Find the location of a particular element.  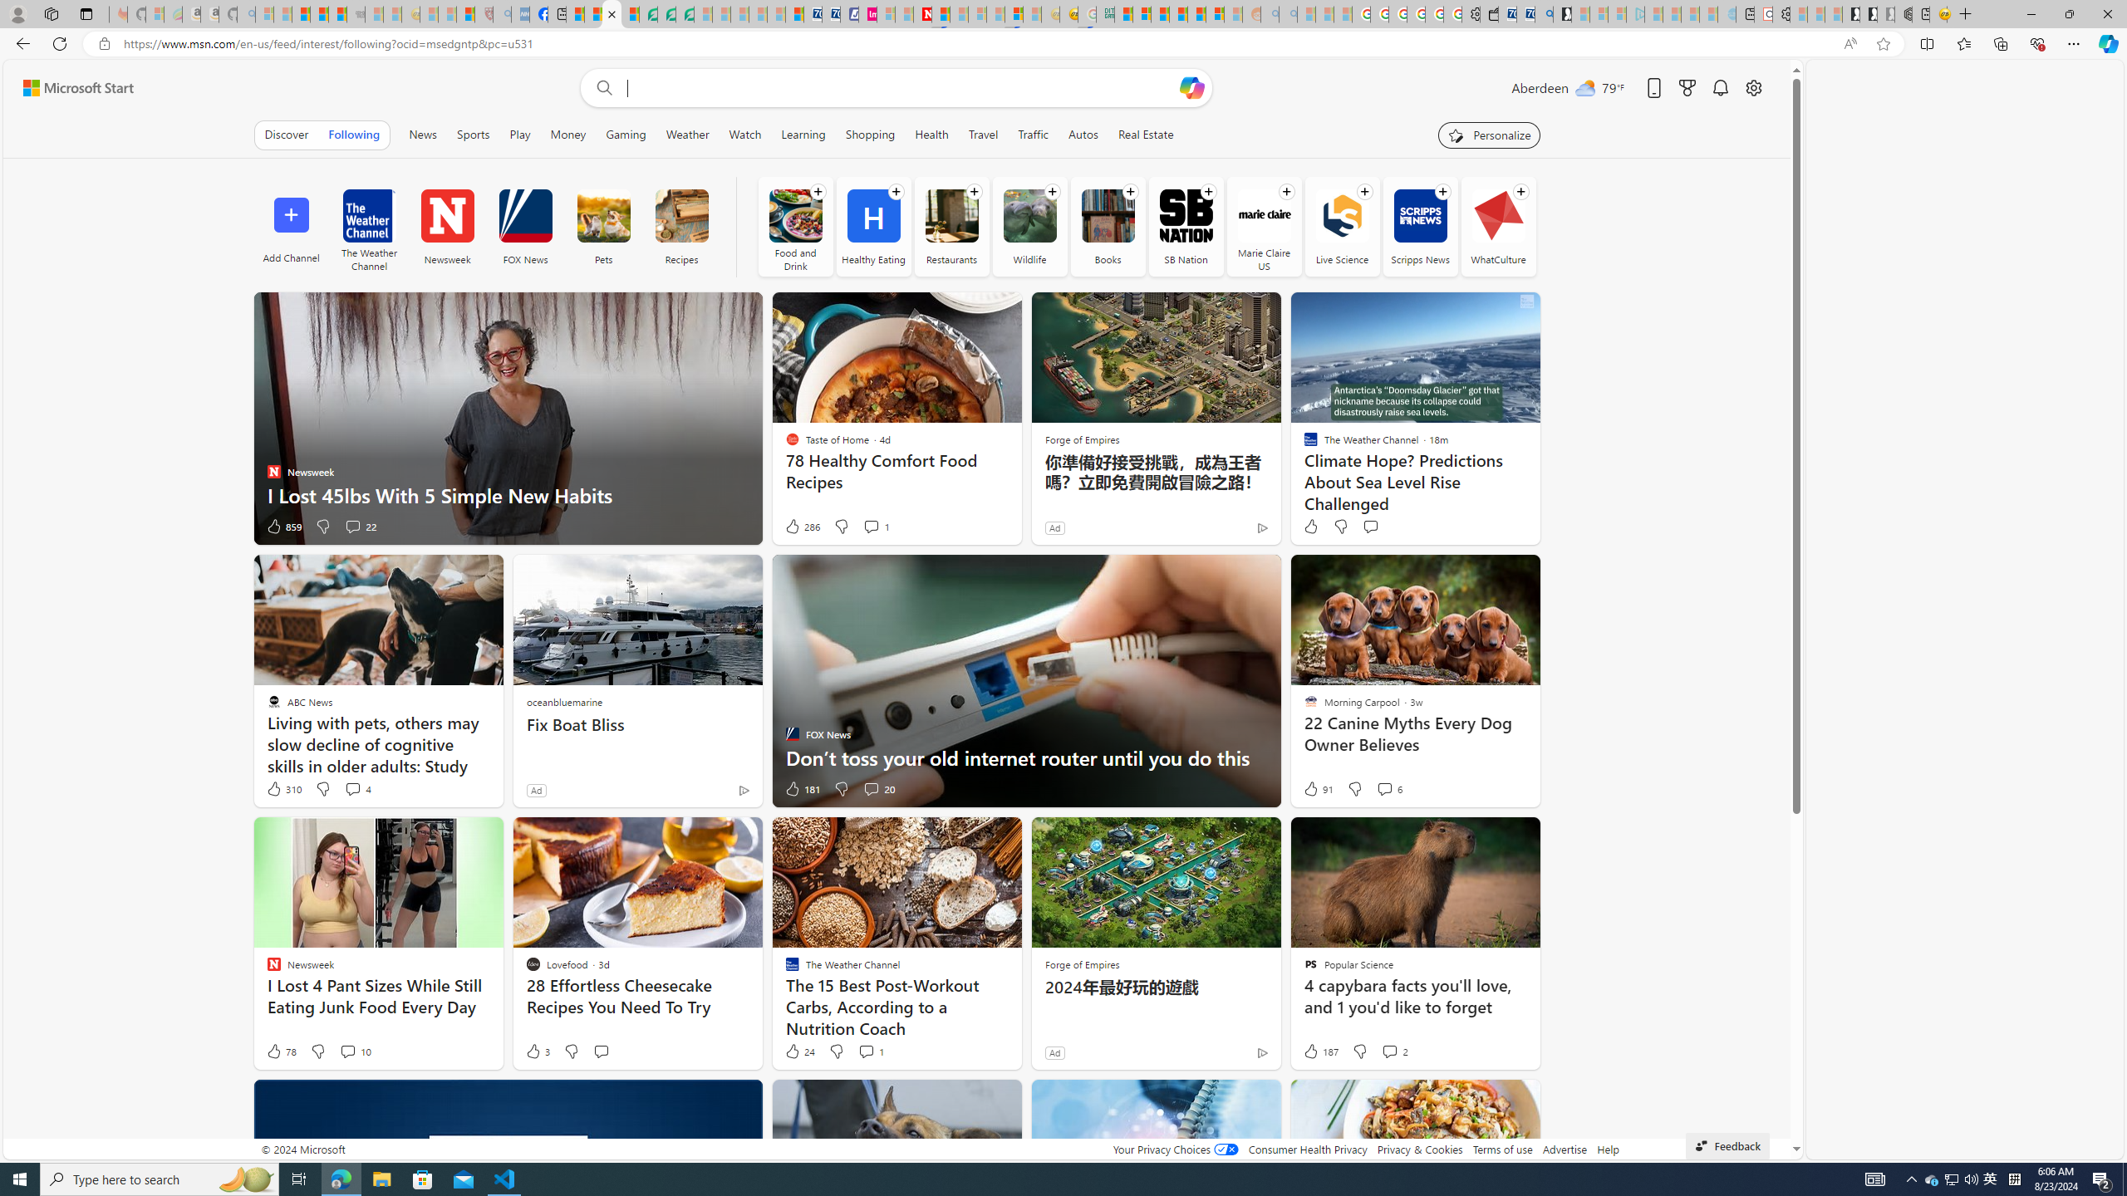

Scripps News is located at coordinates (1421, 226).